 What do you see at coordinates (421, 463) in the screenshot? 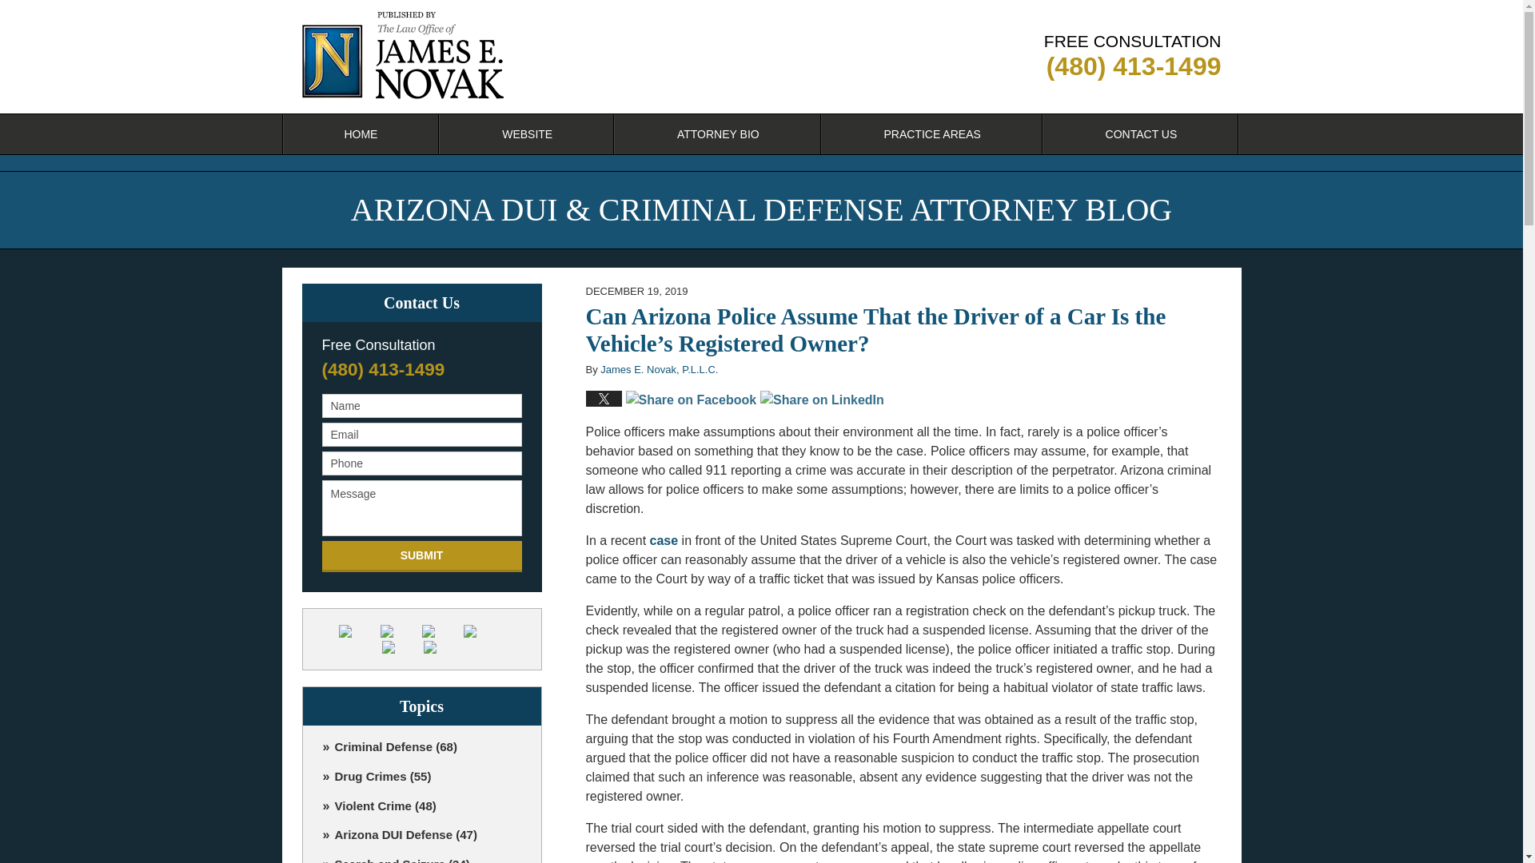
I see `Please enter a valid phone number.` at bounding box center [421, 463].